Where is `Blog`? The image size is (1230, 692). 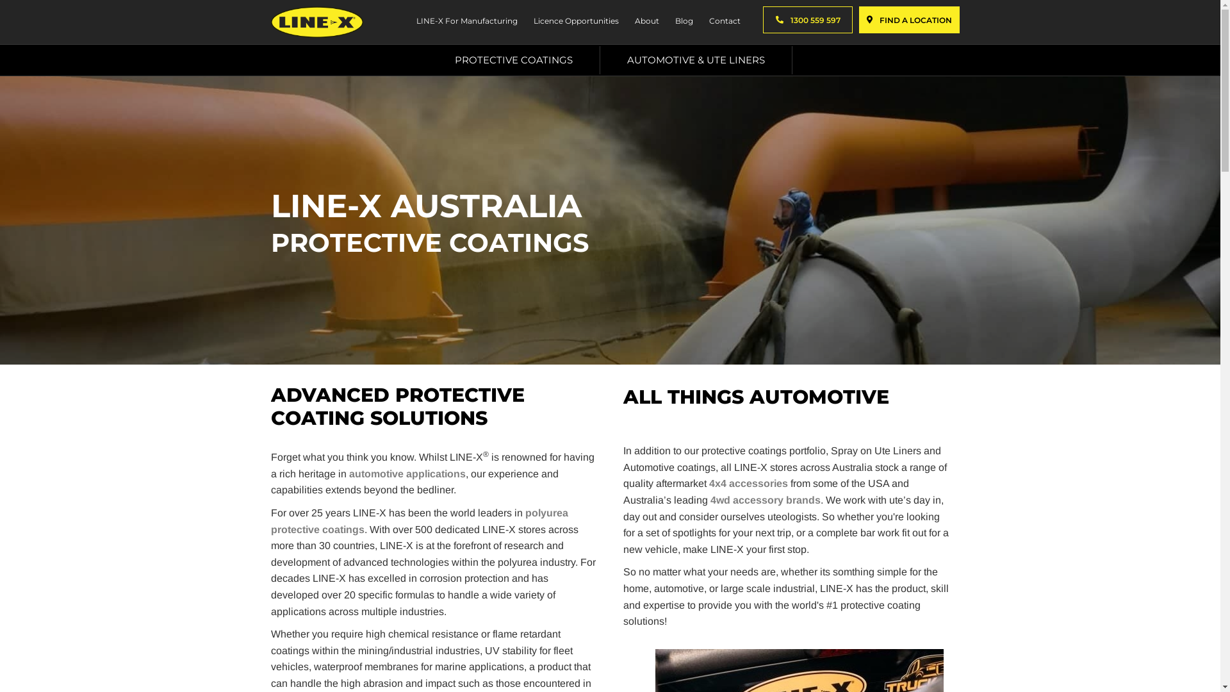 Blog is located at coordinates (683, 22).